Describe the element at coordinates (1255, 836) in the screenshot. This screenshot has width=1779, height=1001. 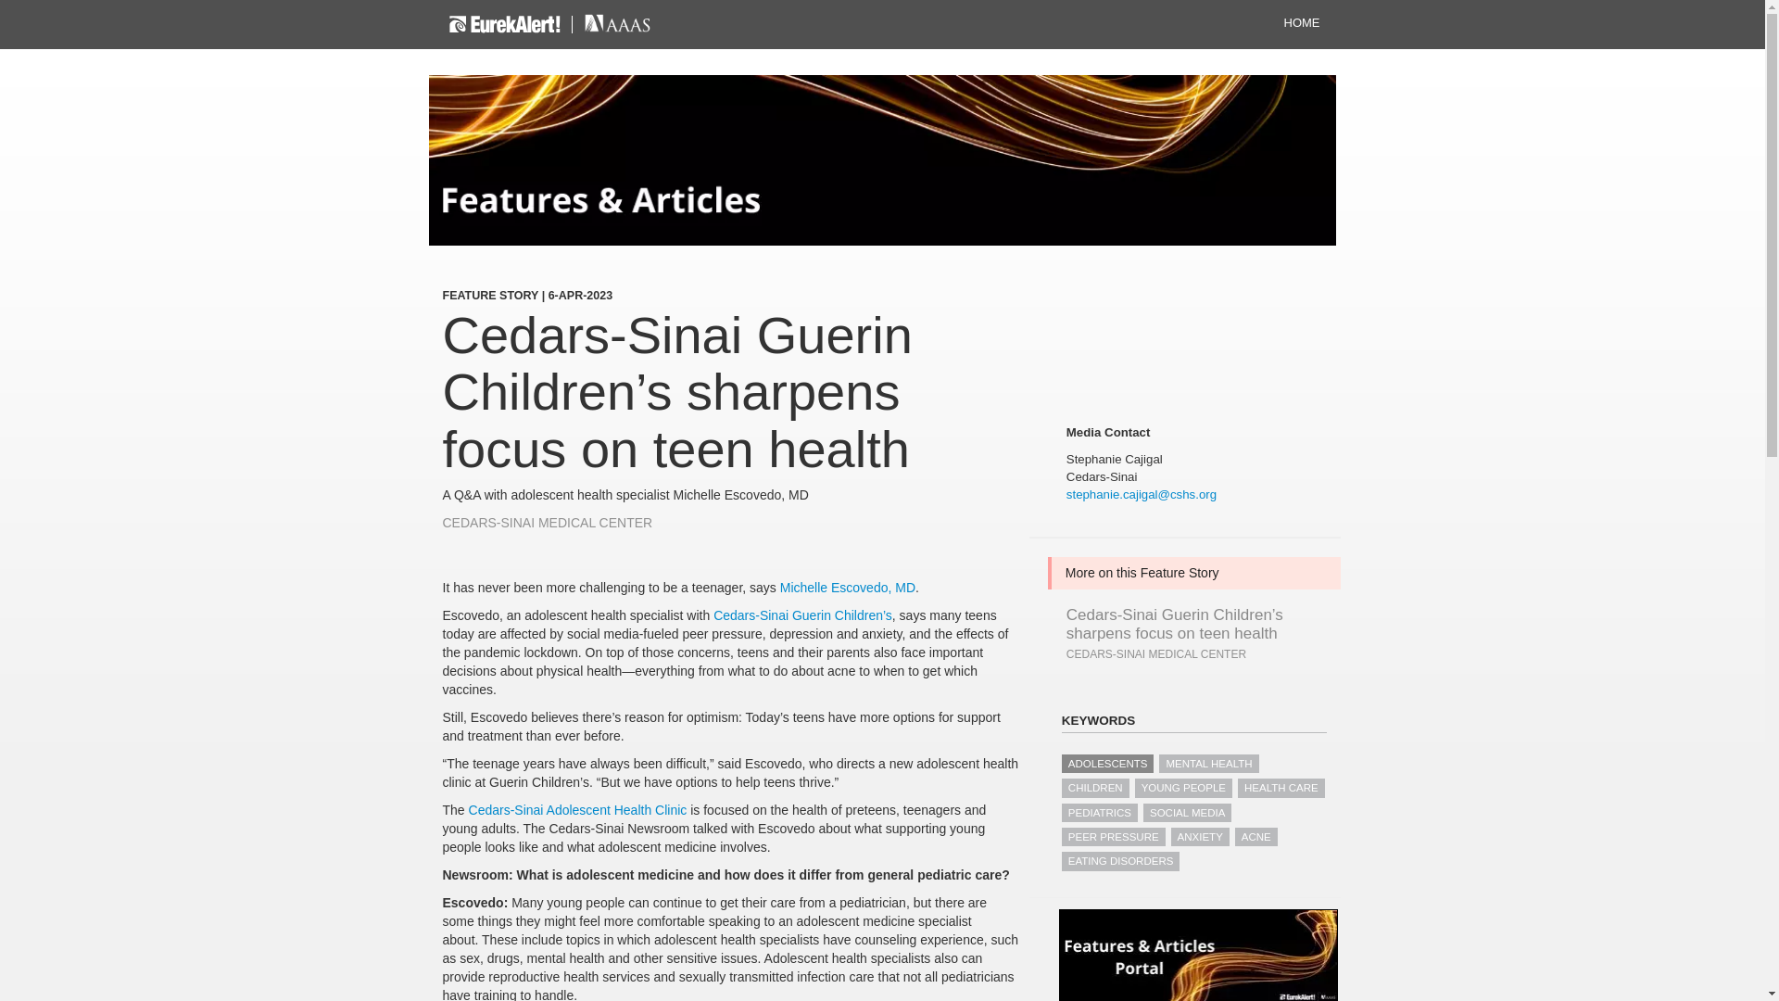
I see `ACNE` at that location.